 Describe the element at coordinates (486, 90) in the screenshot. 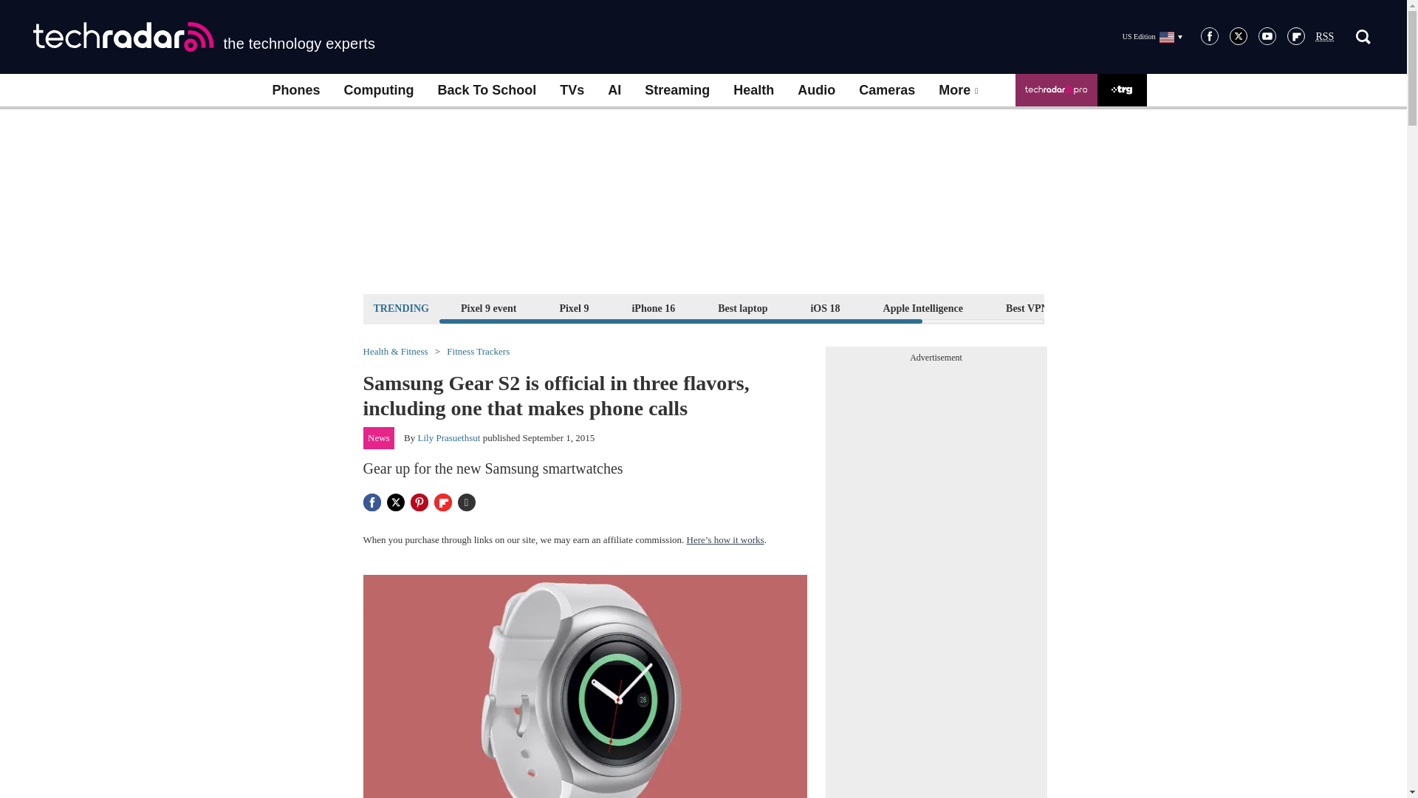

I see `Back To School` at that location.